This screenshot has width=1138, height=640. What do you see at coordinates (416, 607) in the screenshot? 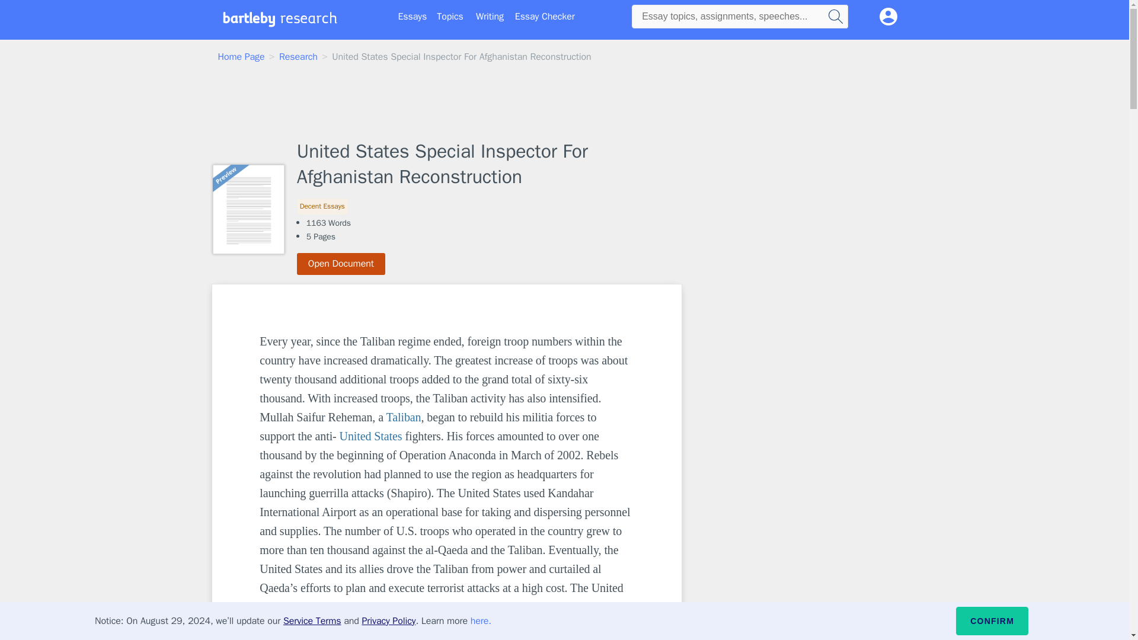
I see `Afghanistan` at bounding box center [416, 607].